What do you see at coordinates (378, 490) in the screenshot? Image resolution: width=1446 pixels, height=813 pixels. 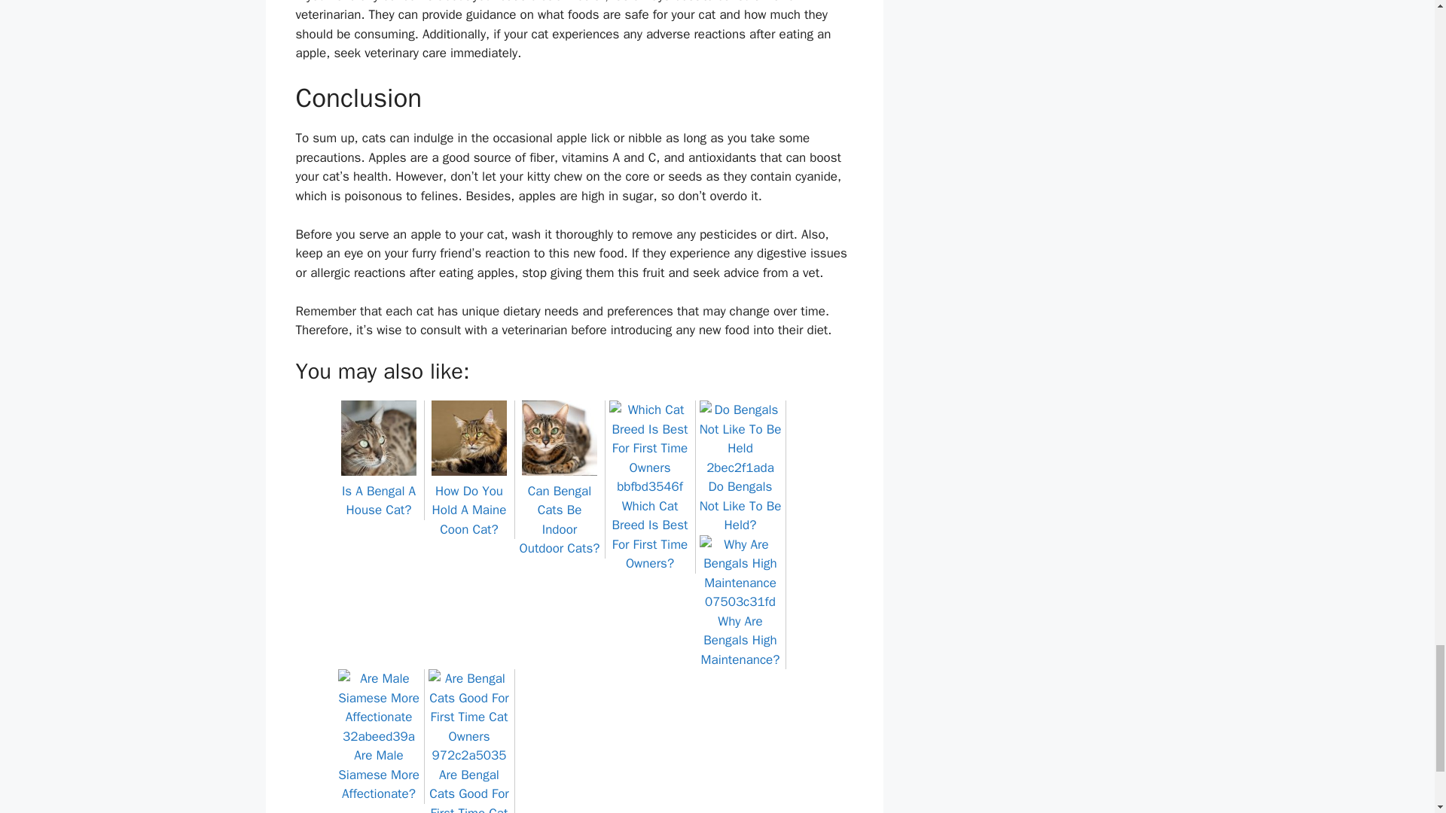 I see `Is A Bengal A House Cat?` at bounding box center [378, 490].